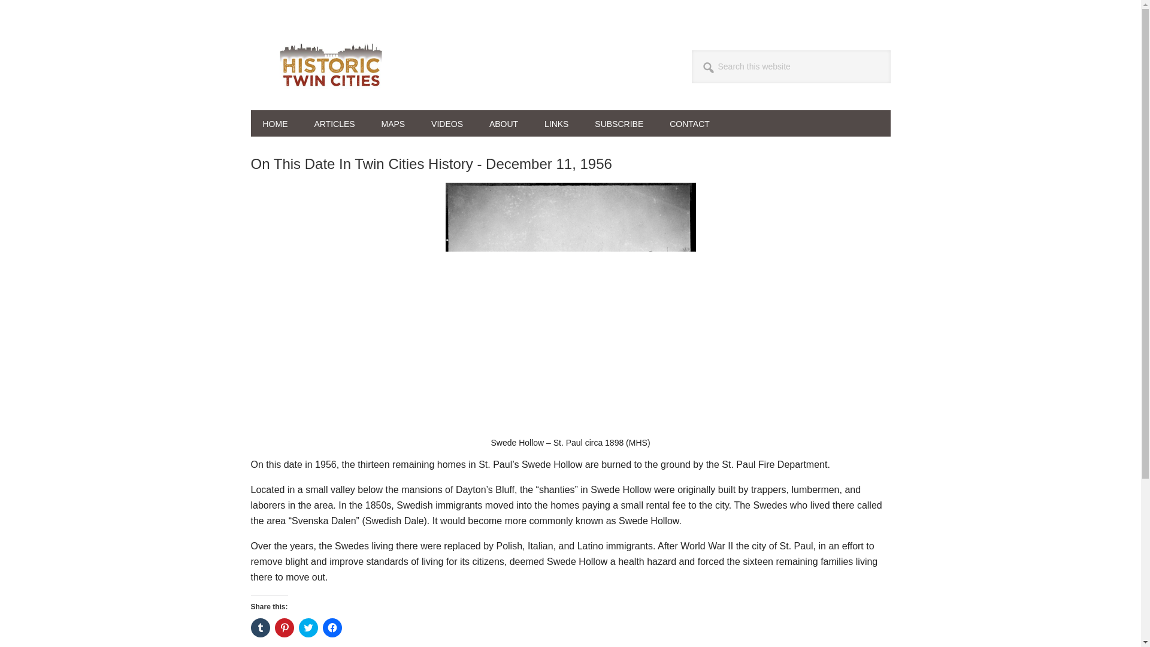  What do you see at coordinates (619, 123) in the screenshot?
I see `SUBSCRIBE` at bounding box center [619, 123].